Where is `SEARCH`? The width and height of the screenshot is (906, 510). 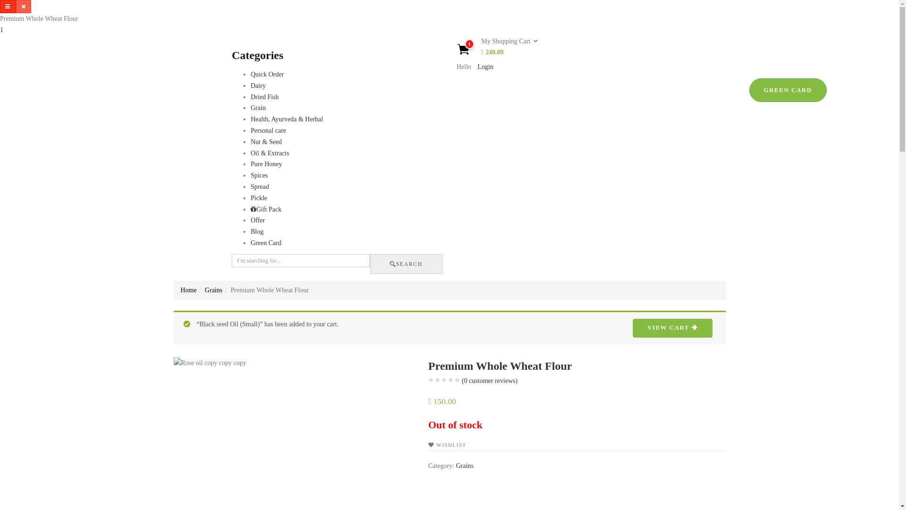
SEARCH is located at coordinates (406, 264).